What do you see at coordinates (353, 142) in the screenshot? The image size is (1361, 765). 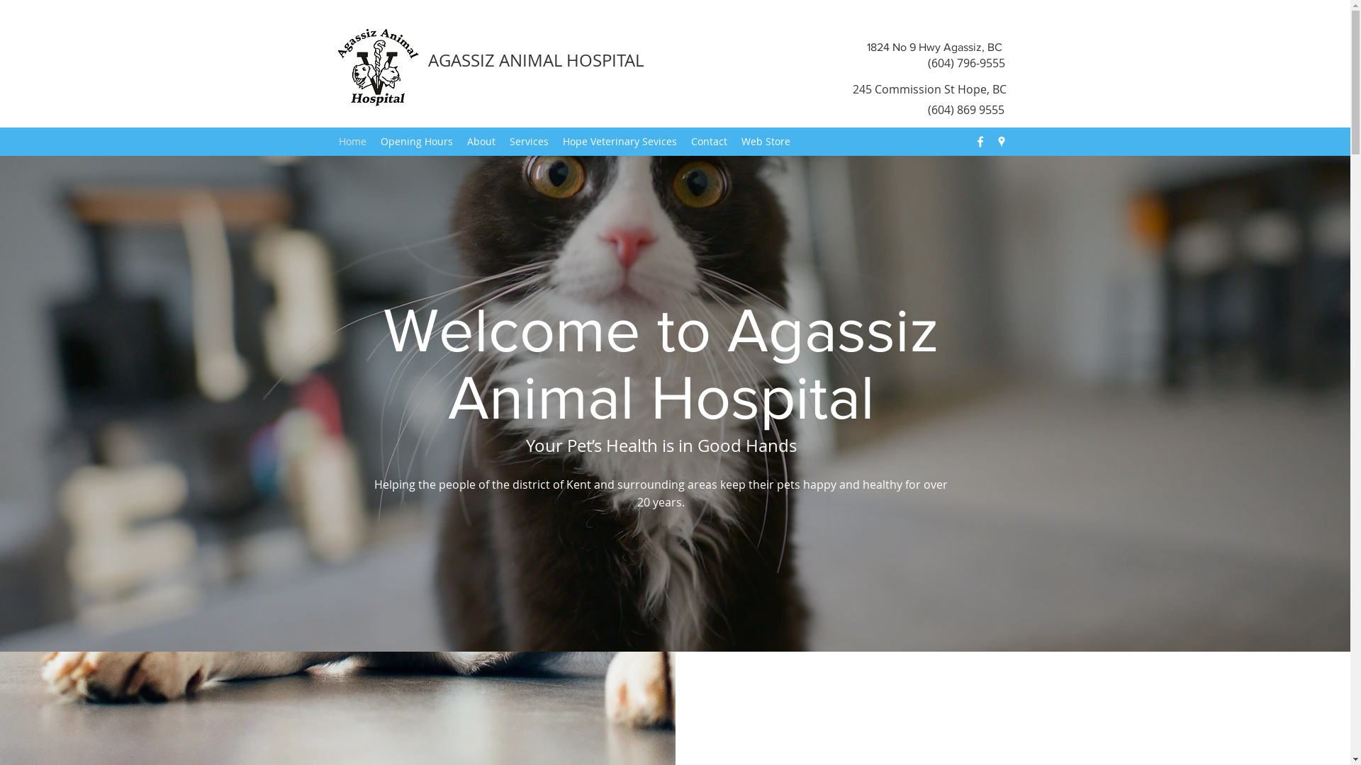 I see `Home` at bounding box center [353, 142].